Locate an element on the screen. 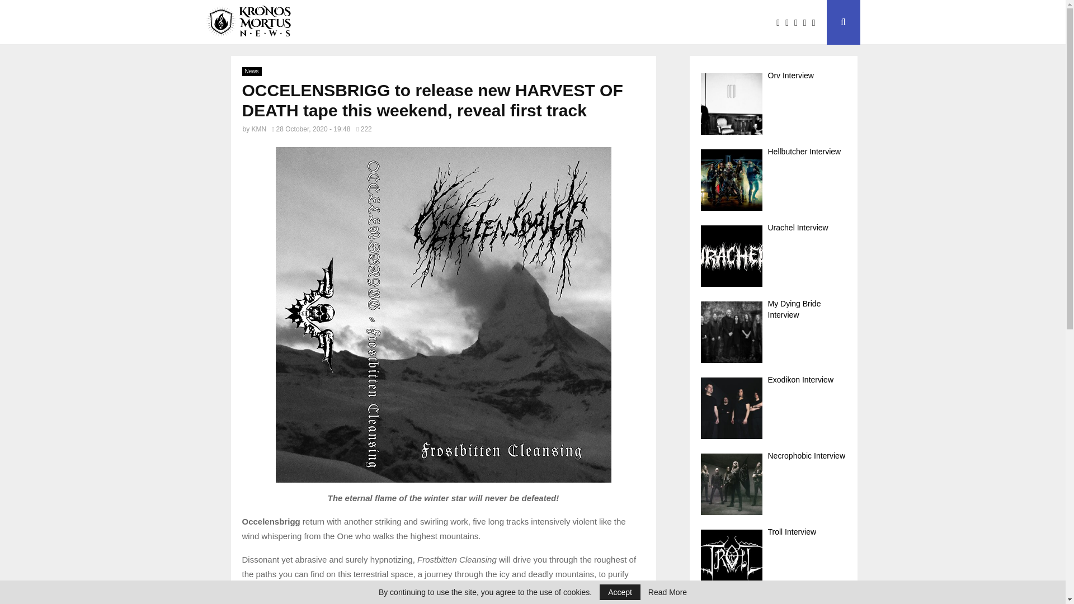 This screenshot has height=604, width=1074. Troll Interview is located at coordinates (773, 560).